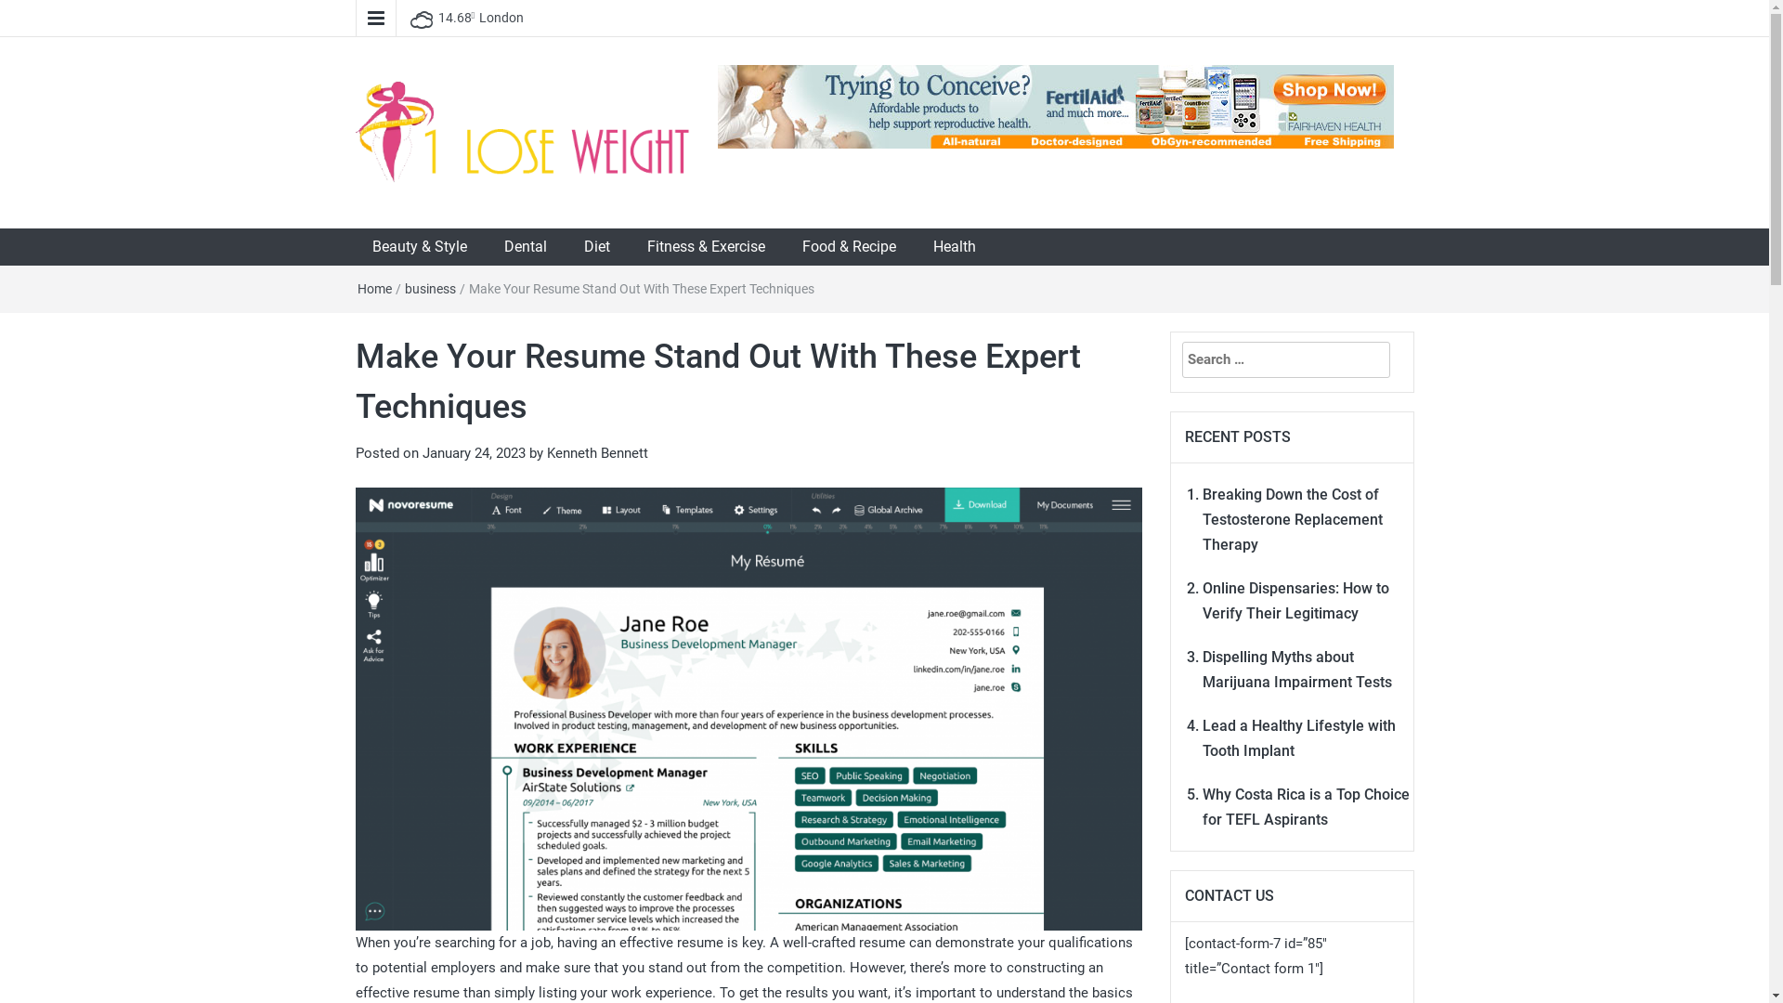 This screenshot has width=1783, height=1003. What do you see at coordinates (496, 210) in the screenshot?
I see `1 Lose Weight Fast` at bounding box center [496, 210].